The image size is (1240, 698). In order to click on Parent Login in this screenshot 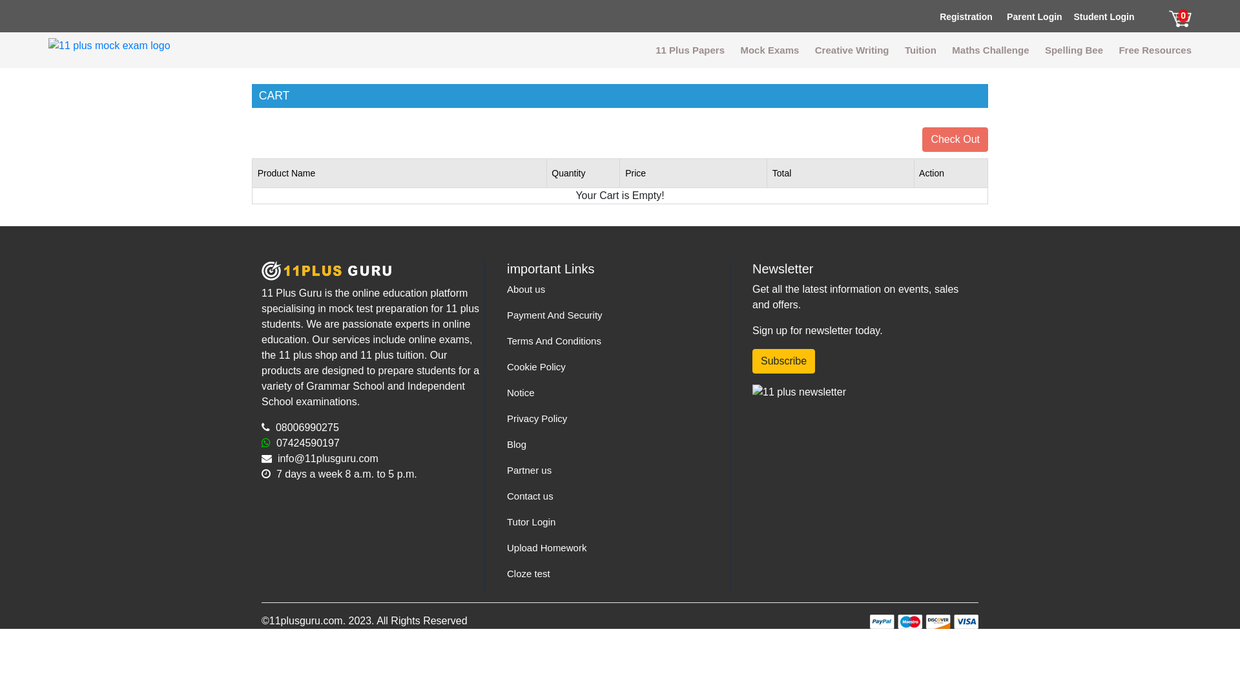, I will do `click(1035, 17)`.